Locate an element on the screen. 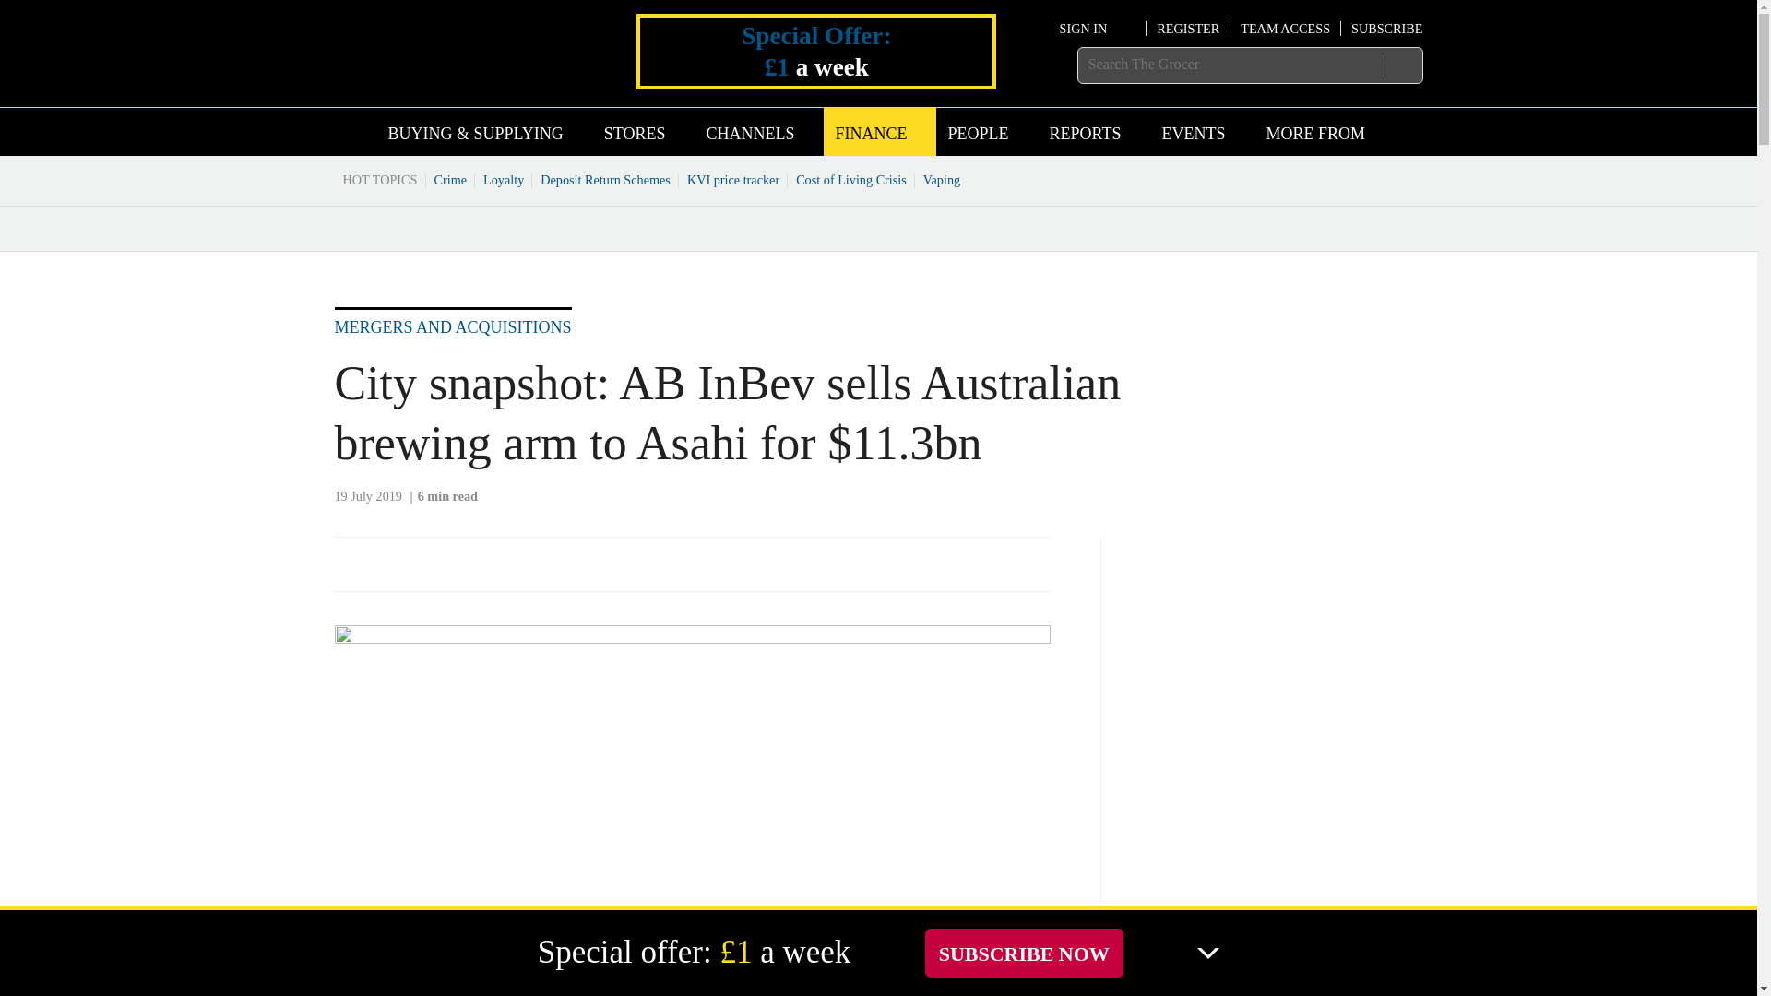 The width and height of the screenshot is (1771, 996). Share this on Facebook is located at coordinates (351, 563).